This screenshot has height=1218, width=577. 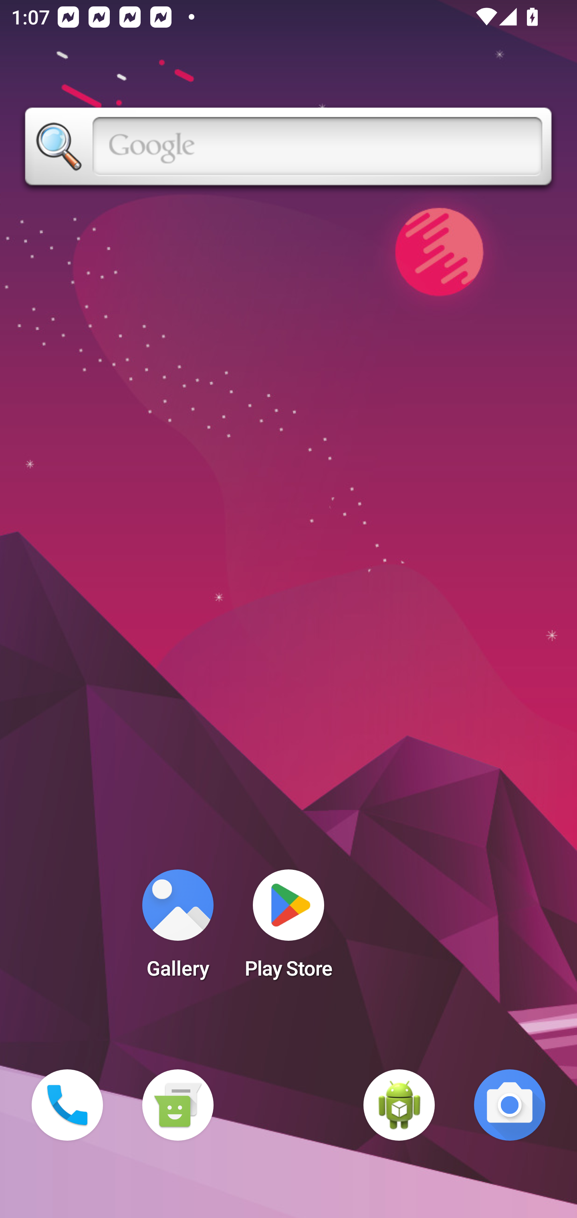 I want to click on Gallery, so click(x=178, y=929).